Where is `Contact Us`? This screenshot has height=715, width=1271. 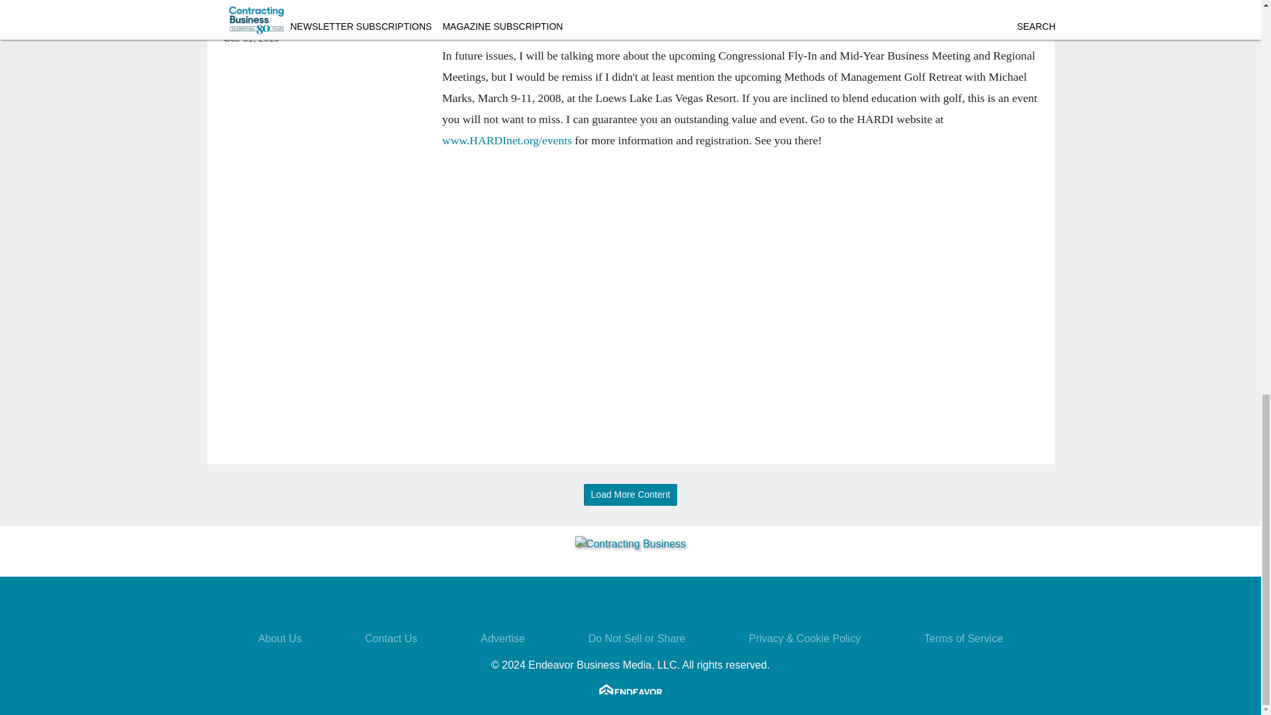 Contact Us is located at coordinates (391, 638).